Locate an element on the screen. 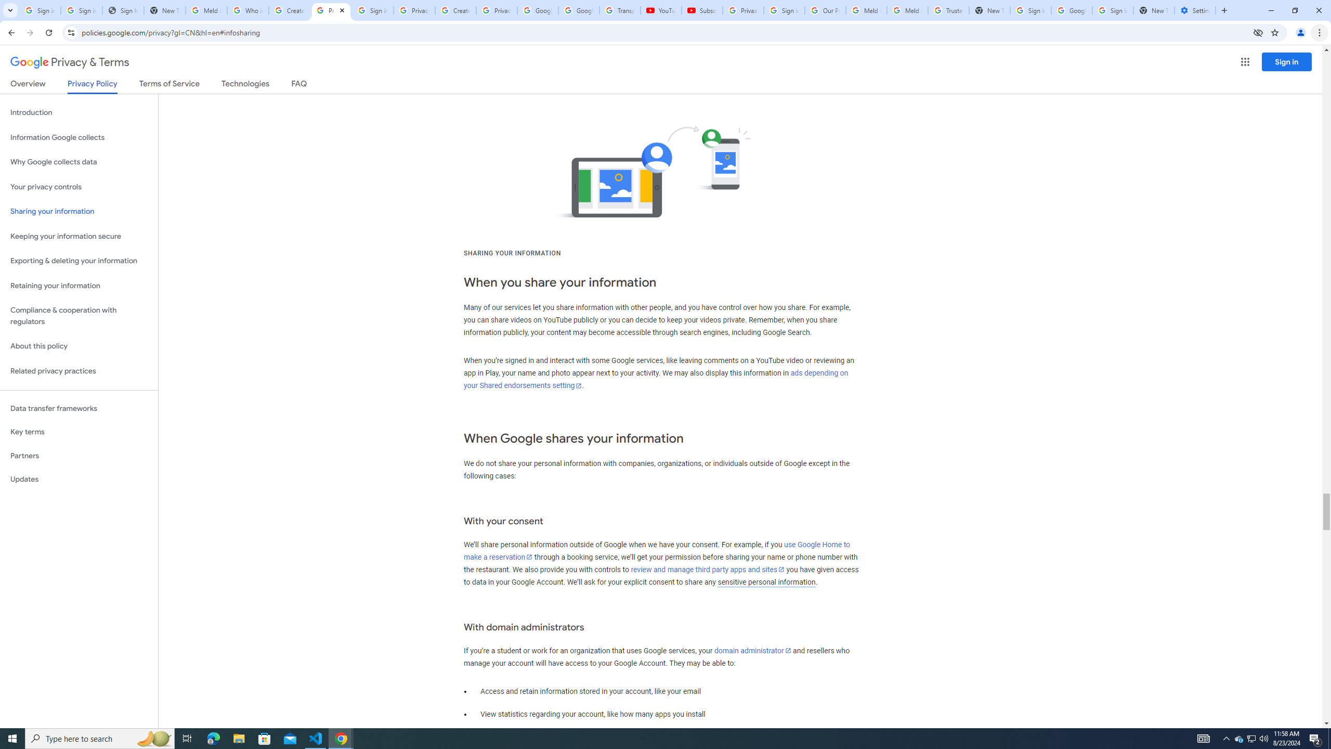 The height and width of the screenshot is (749, 1331). Settings - Addresses and more is located at coordinates (1195, 10).